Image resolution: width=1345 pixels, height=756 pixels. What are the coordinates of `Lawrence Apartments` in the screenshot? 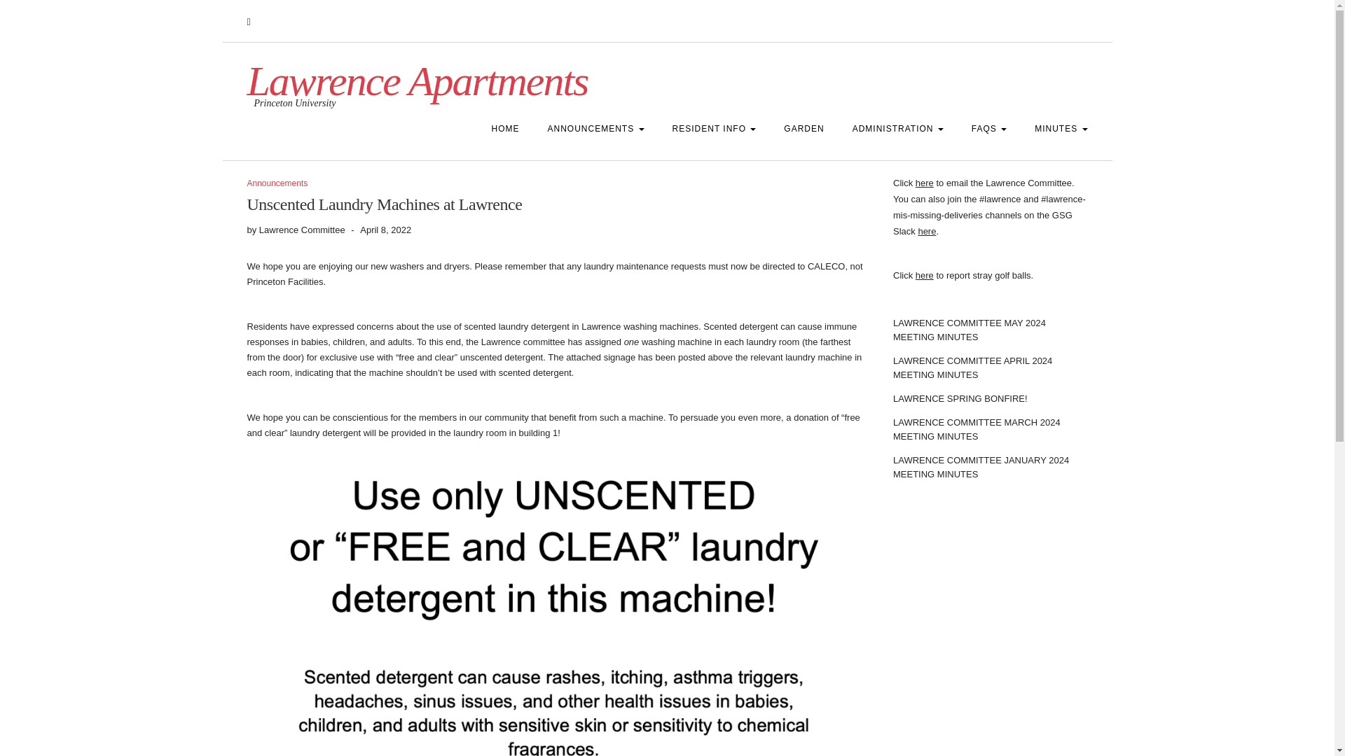 It's located at (417, 81).